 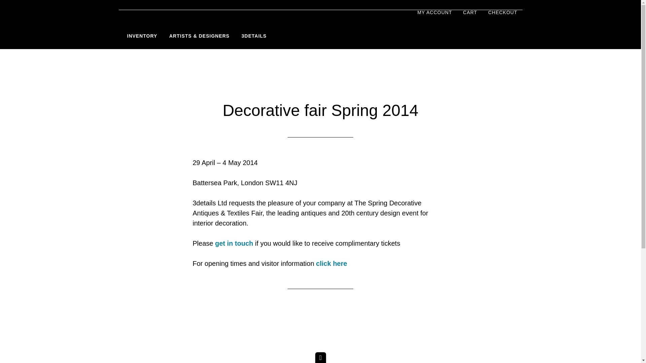 What do you see at coordinates (470, 13) in the screenshot?
I see `CART` at bounding box center [470, 13].